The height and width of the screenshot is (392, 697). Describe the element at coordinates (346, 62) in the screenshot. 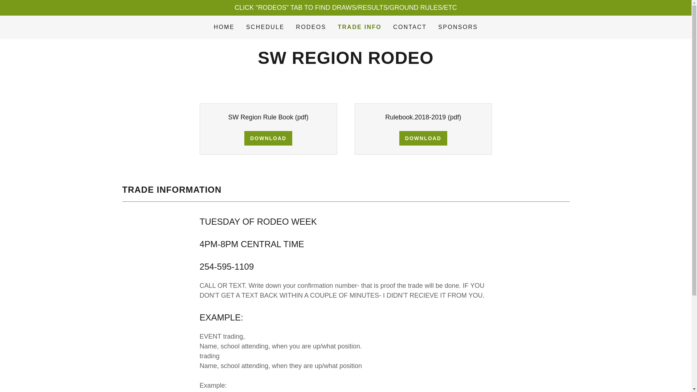

I see `SW REGION RODEO` at that location.